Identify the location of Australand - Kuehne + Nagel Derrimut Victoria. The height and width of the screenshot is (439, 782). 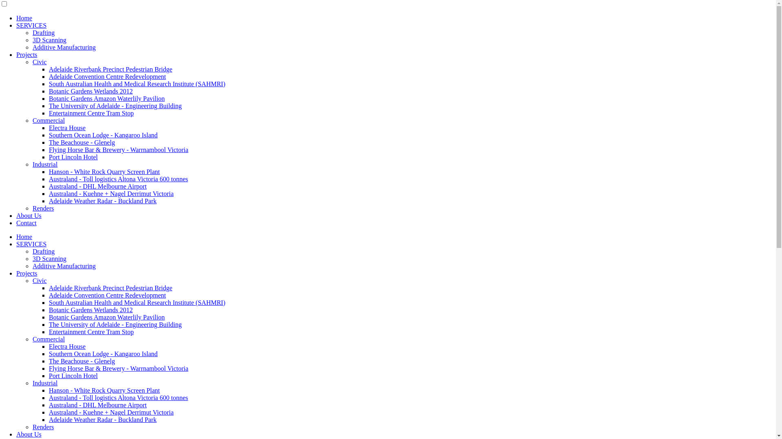
(111, 193).